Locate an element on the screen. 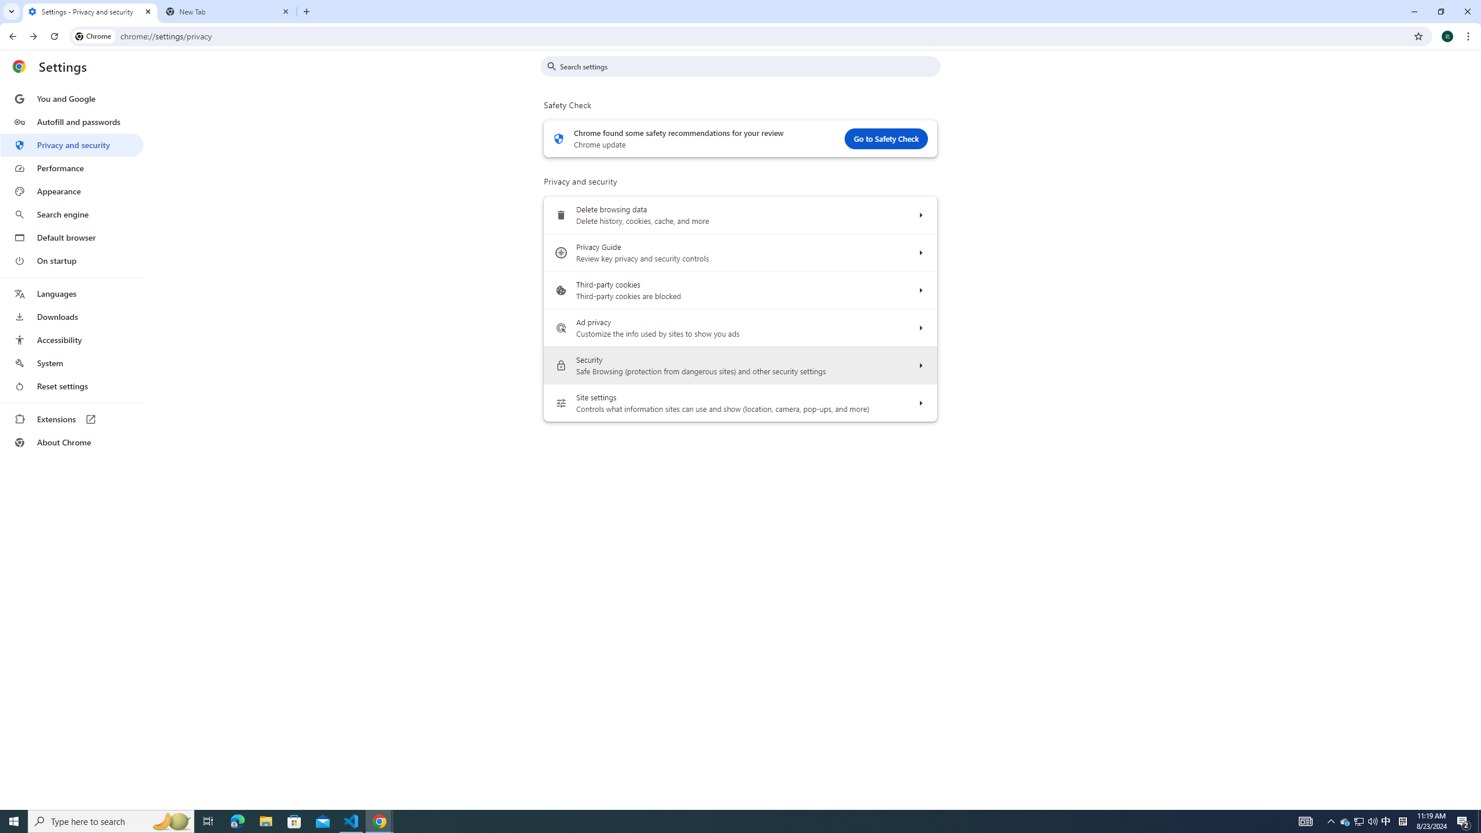 The height and width of the screenshot is (833, 1481). AutomationID: menu is located at coordinates (72, 271).